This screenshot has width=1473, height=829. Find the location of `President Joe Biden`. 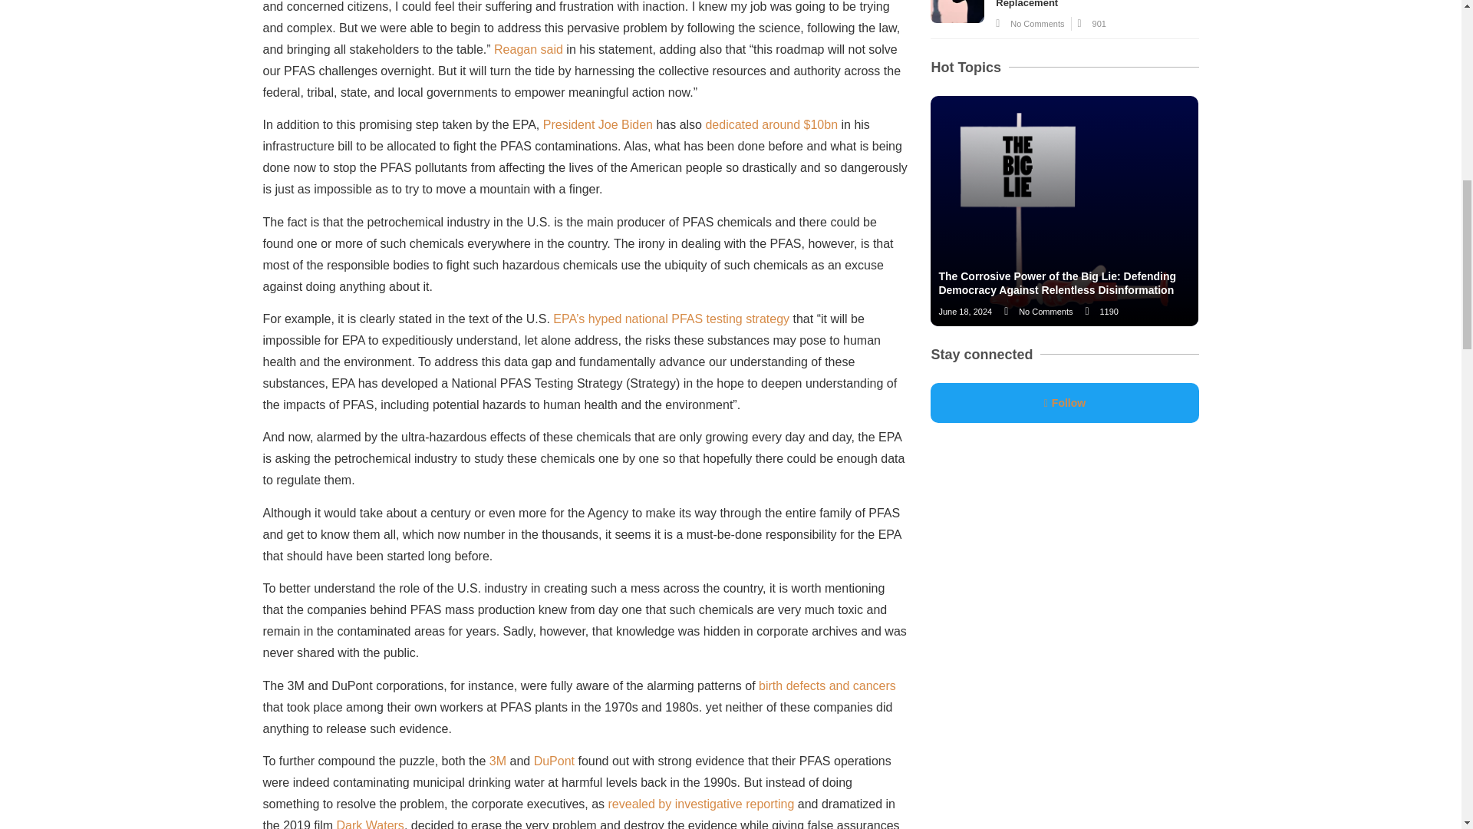

President Joe Biden is located at coordinates (598, 124).